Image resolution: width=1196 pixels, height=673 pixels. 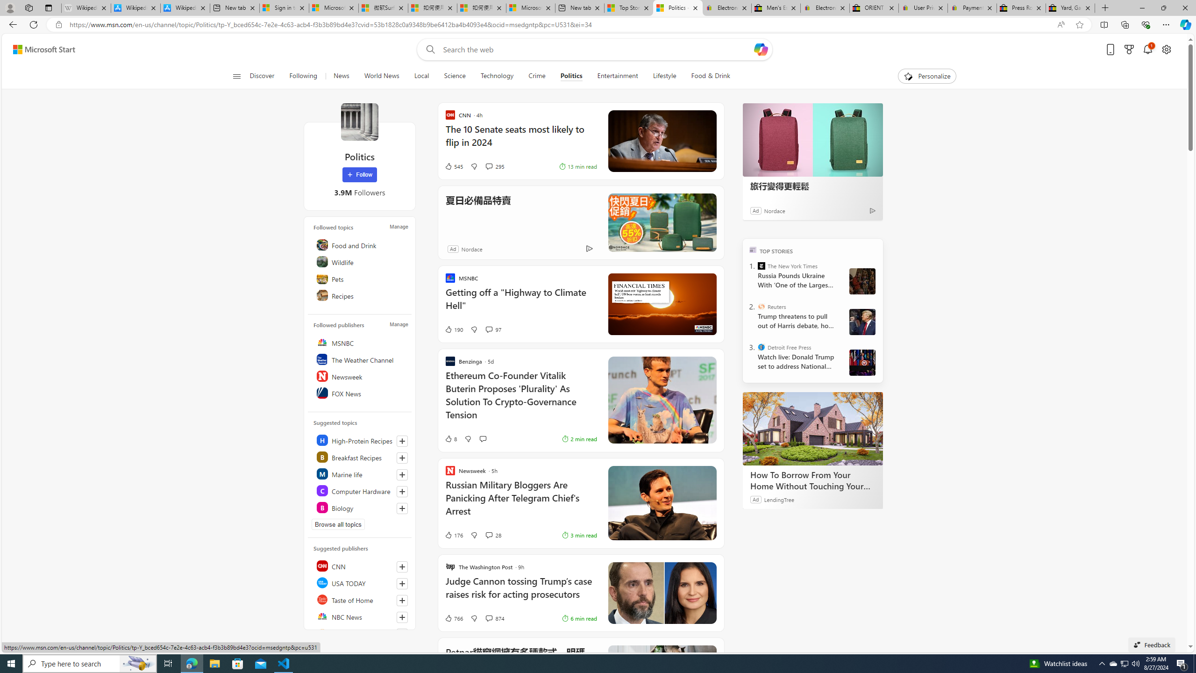 I want to click on Food and Drink, so click(x=361, y=245).